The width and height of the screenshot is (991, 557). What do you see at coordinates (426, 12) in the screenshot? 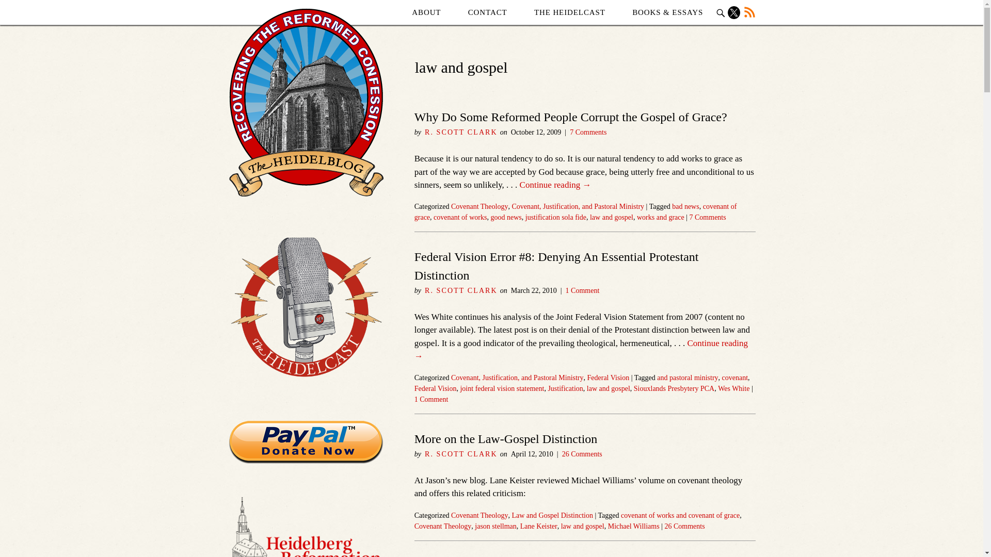
I see `ABOUT` at bounding box center [426, 12].